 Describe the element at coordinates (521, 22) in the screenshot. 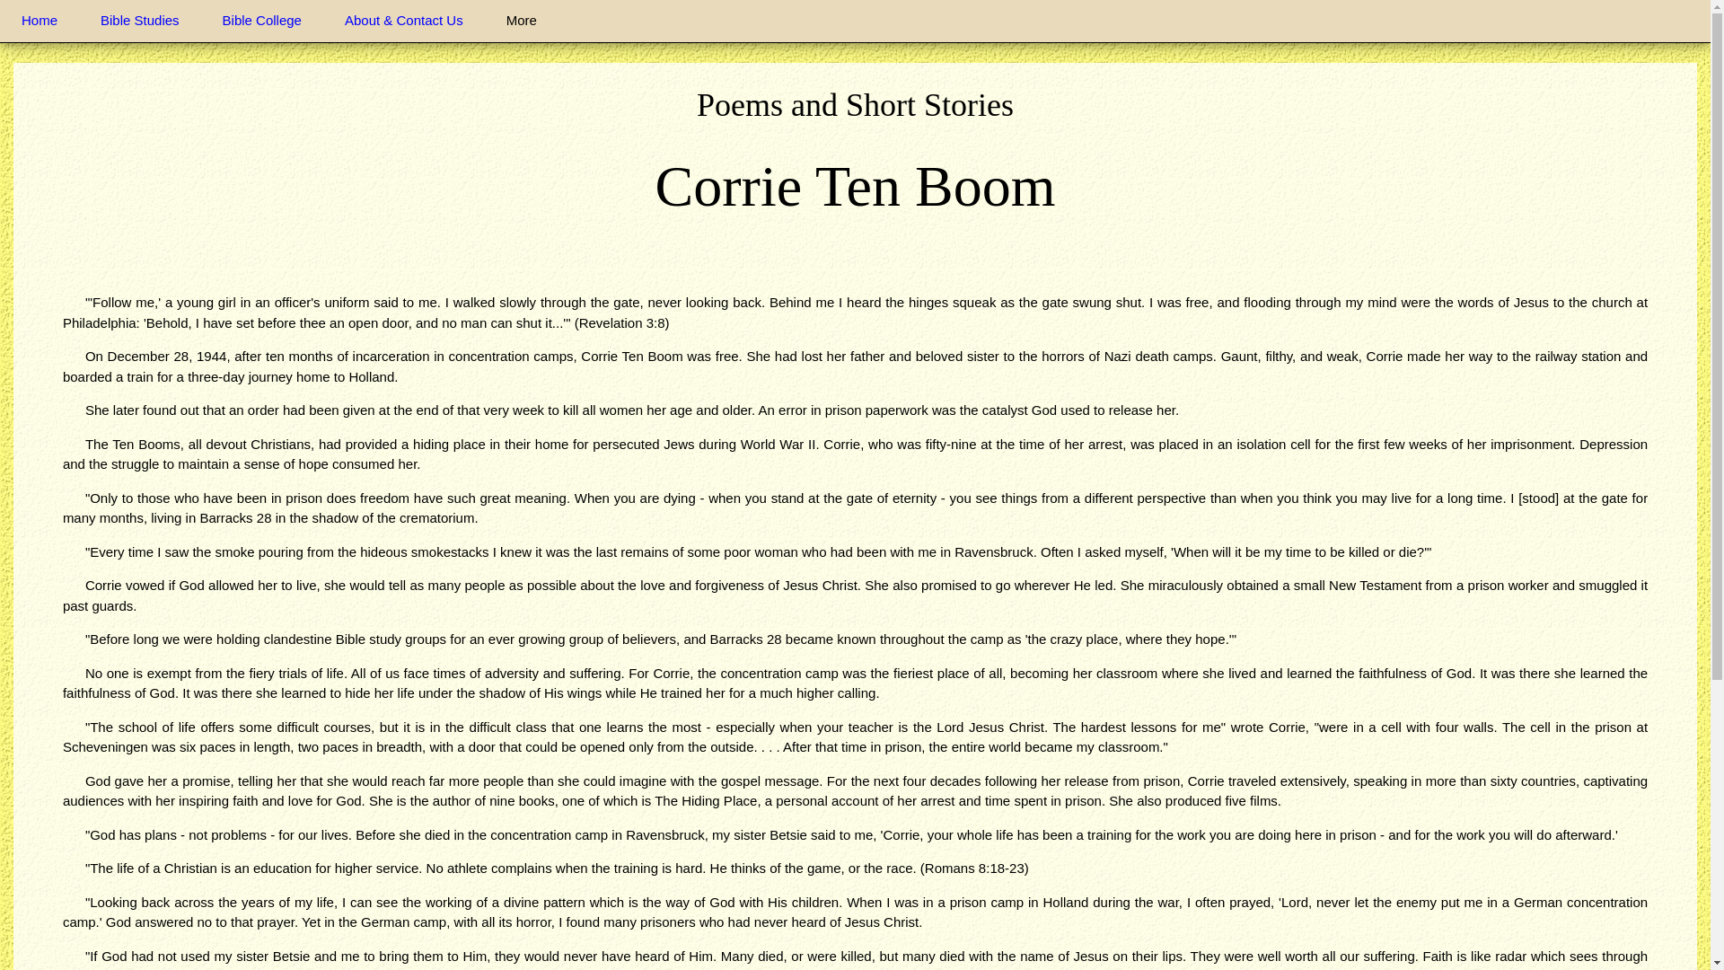

I see `More` at that location.